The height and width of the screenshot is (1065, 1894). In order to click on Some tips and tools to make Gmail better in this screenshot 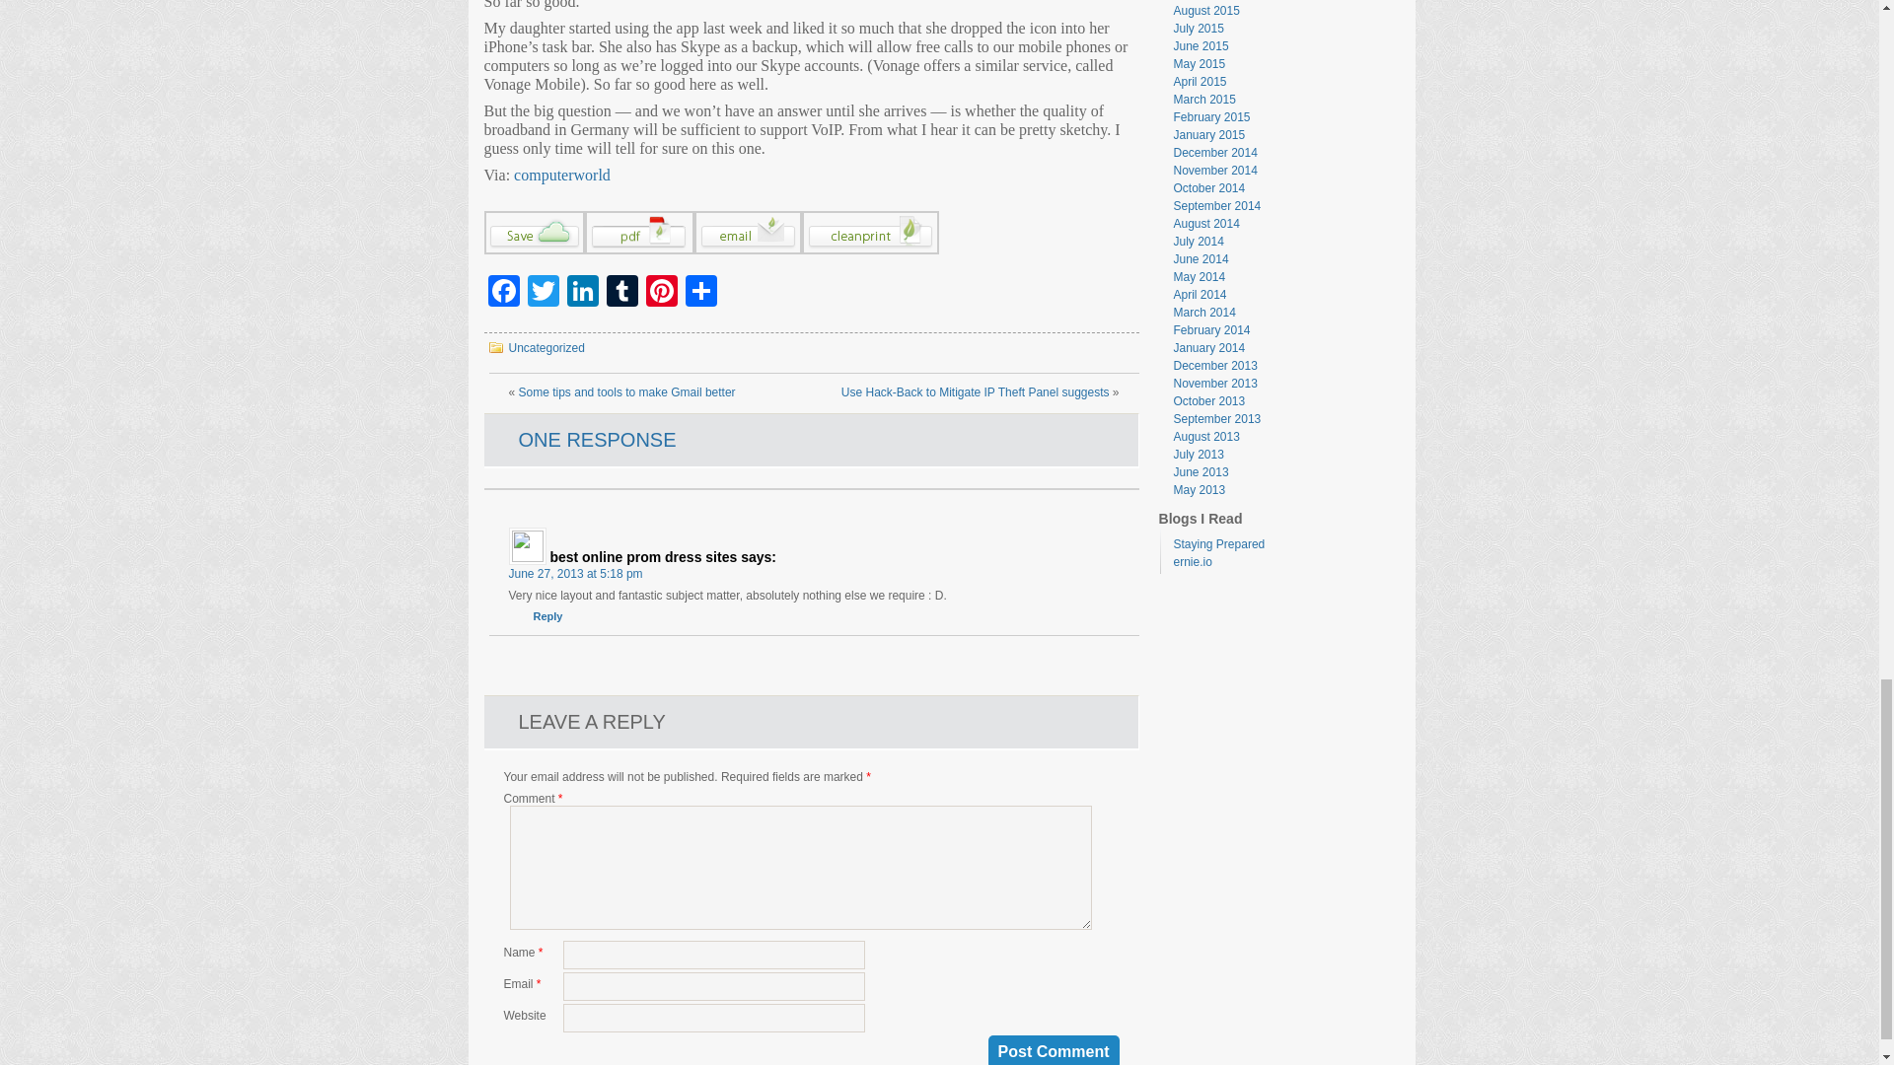, I will do `click(627, 392)`.